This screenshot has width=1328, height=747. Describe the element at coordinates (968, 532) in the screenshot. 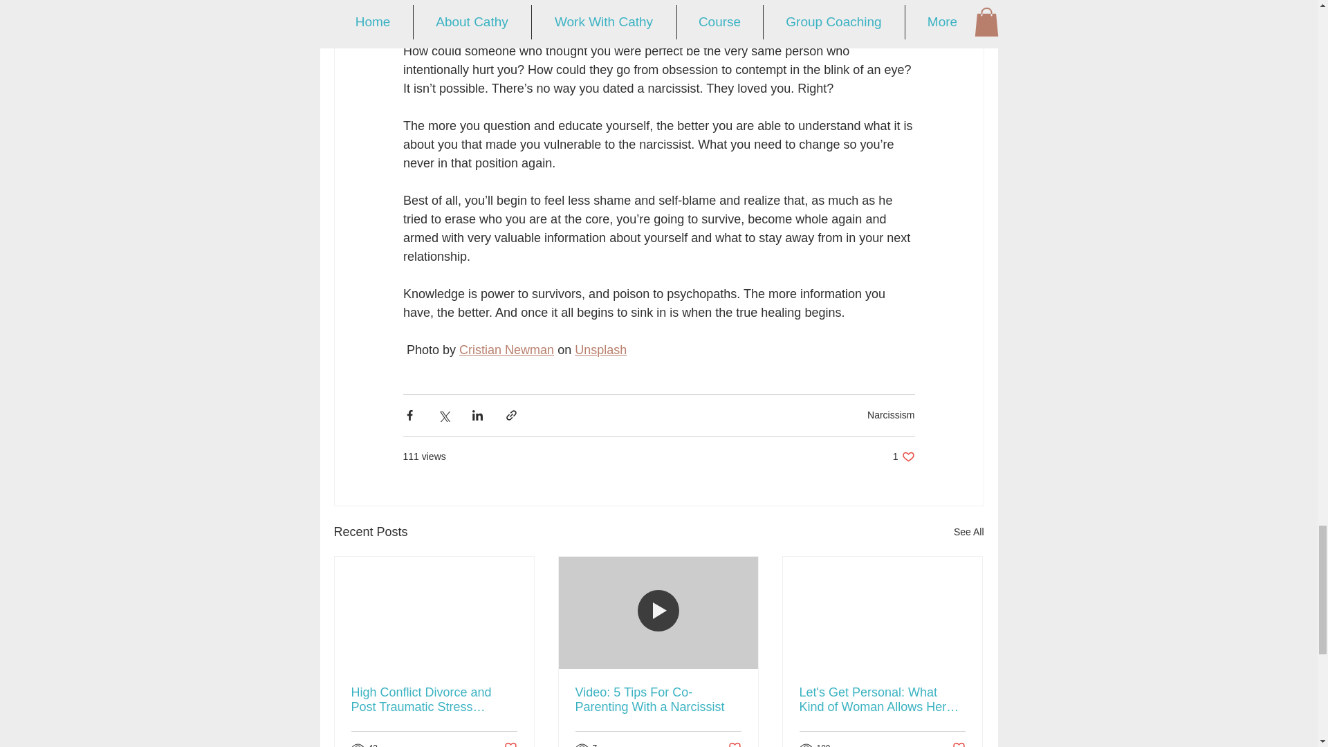

I see `Narcissism` at that location.